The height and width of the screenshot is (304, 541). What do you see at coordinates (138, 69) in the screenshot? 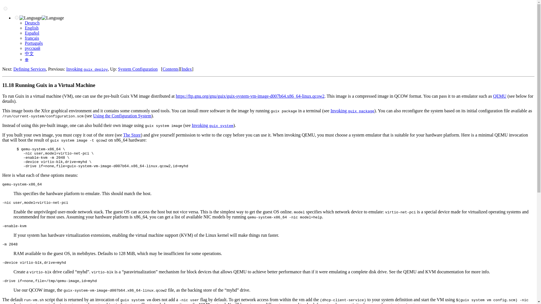
I see `System Configuration` at bounding box center [138, 69].